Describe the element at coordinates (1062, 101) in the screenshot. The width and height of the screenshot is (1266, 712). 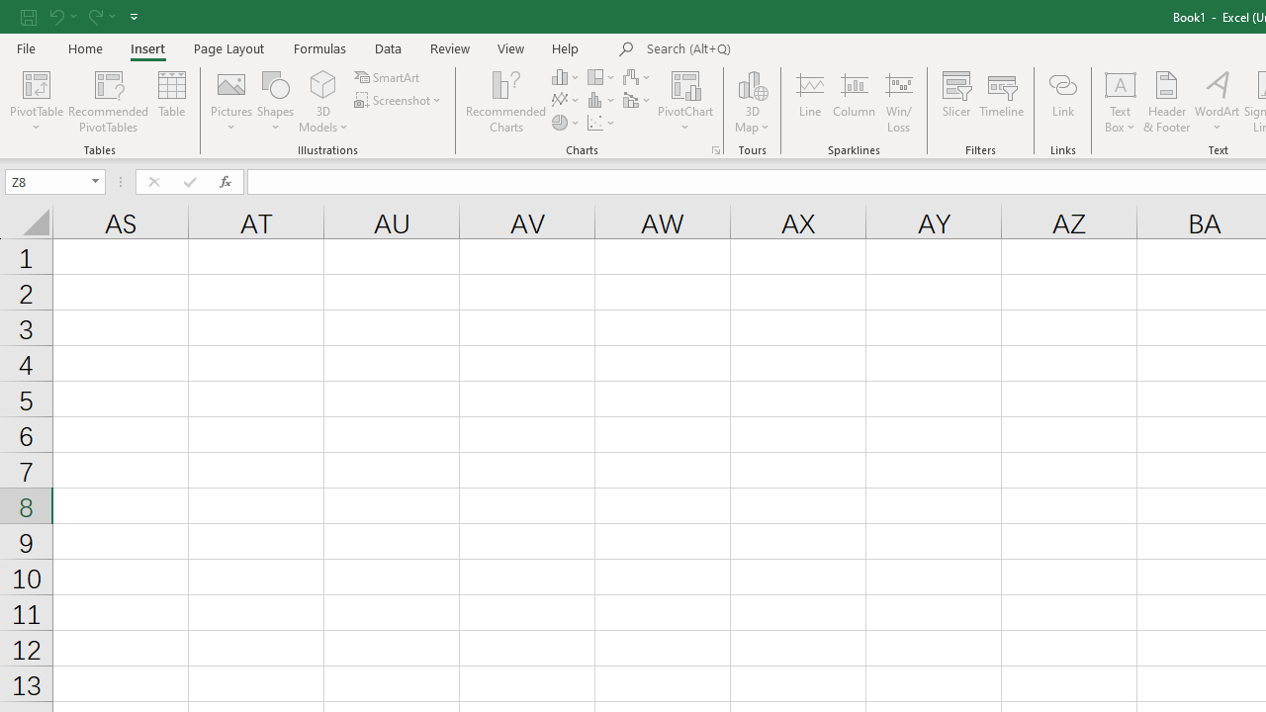
I see `Link` at that location.